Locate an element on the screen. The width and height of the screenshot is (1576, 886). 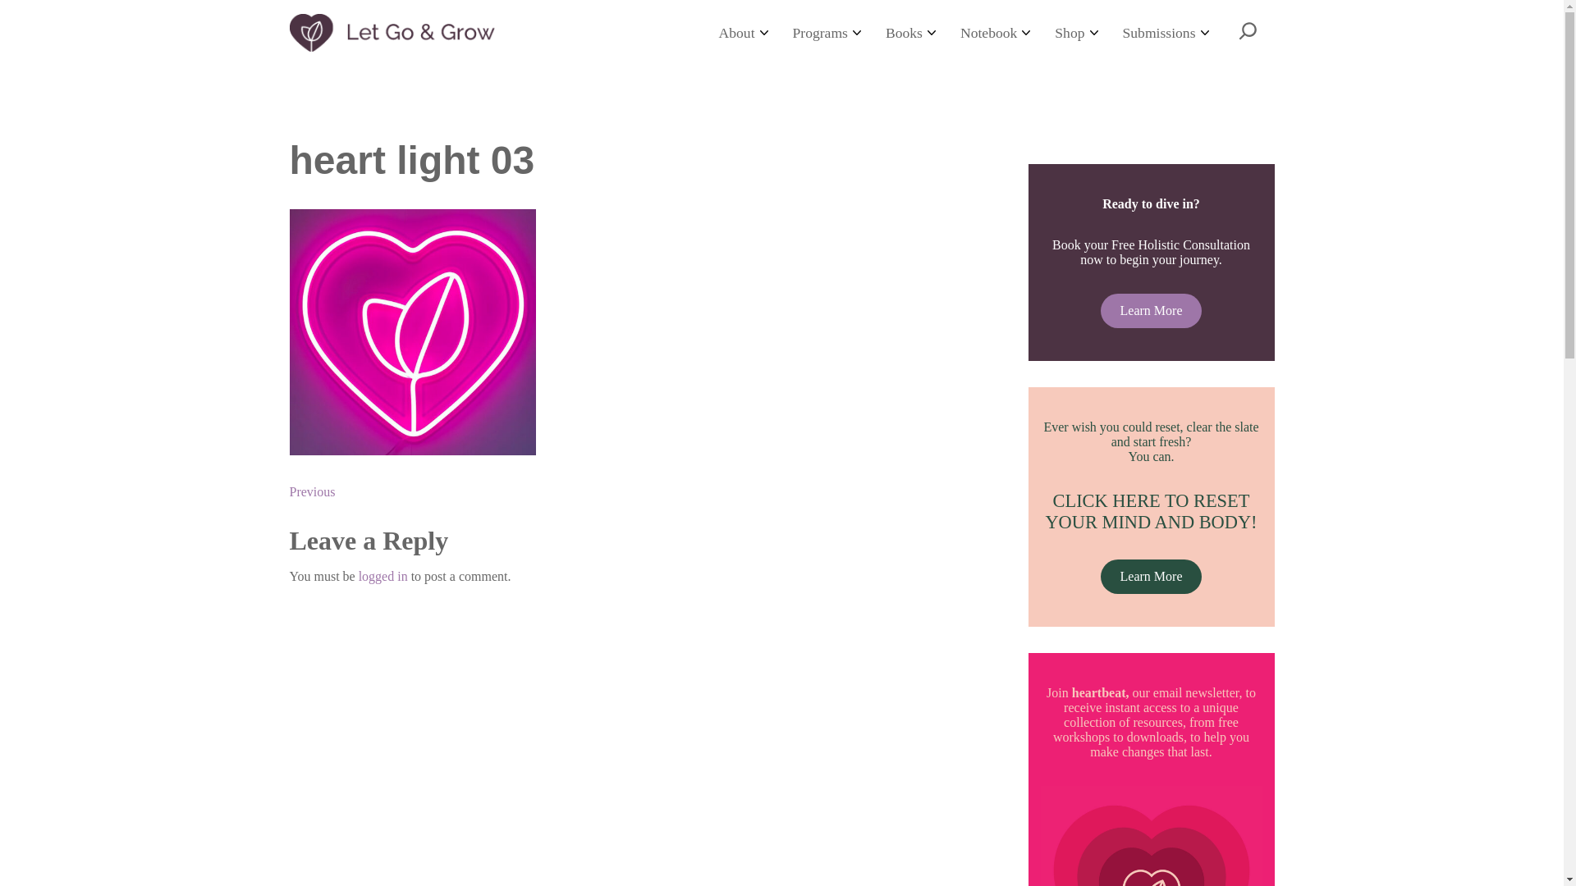
Notebook is located at coordinates (995, 33).